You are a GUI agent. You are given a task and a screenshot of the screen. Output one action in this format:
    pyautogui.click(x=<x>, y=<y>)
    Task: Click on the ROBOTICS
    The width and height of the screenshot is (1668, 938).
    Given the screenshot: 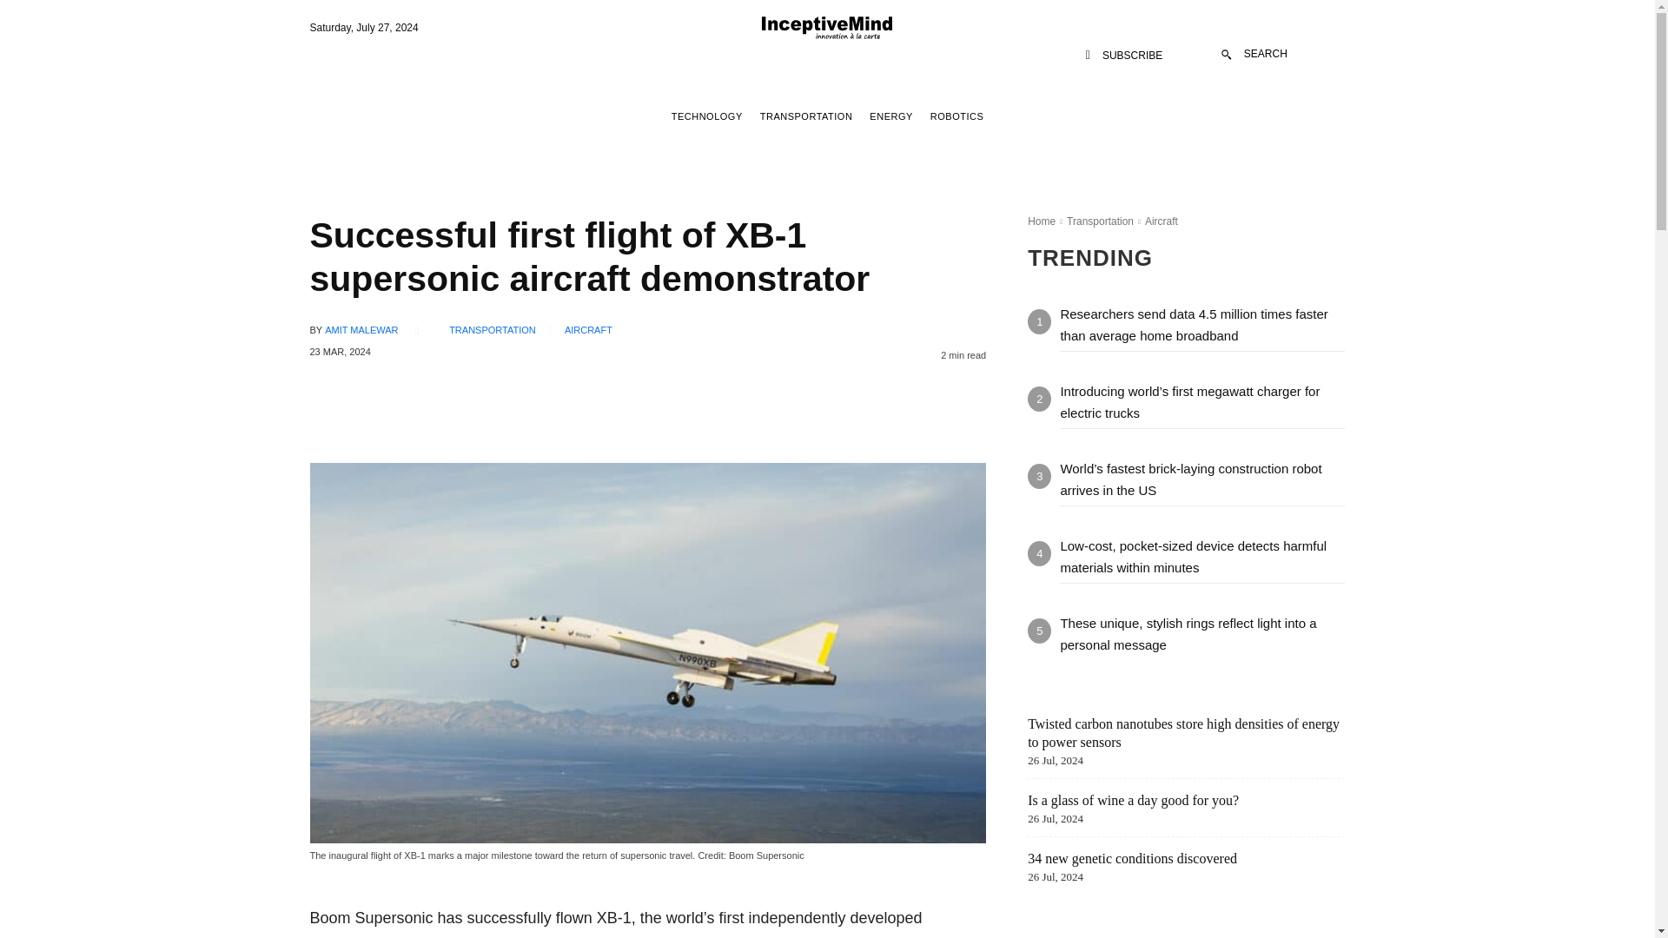 What is the action you would take?
    pyautogui.click(x=956, y=116)
    